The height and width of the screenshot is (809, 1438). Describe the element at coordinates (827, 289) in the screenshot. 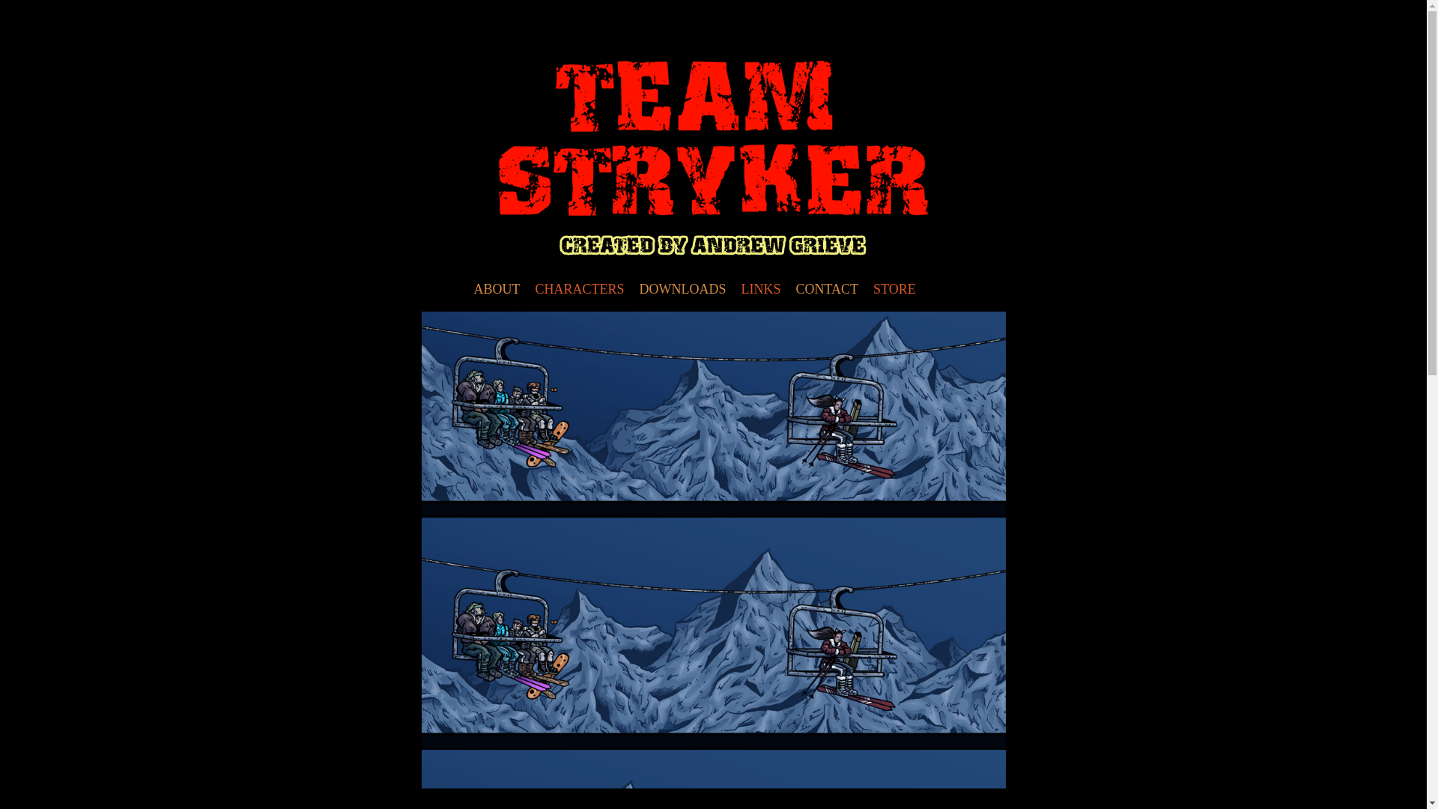

I see `CONTACT` at that location.